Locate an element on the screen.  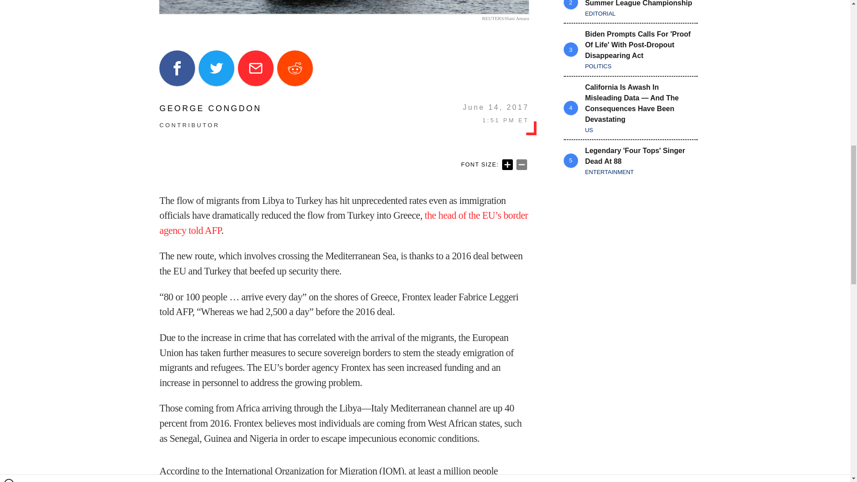
View More Articles By George Congdon is located at coordinates (210, 108).